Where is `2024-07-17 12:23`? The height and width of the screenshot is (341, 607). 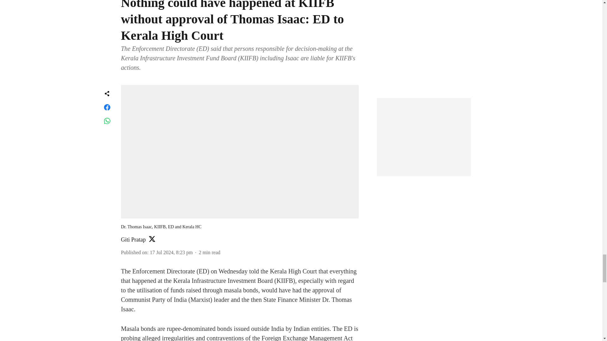 2024-07-17 12:23 is located at coordinates (171, 252).